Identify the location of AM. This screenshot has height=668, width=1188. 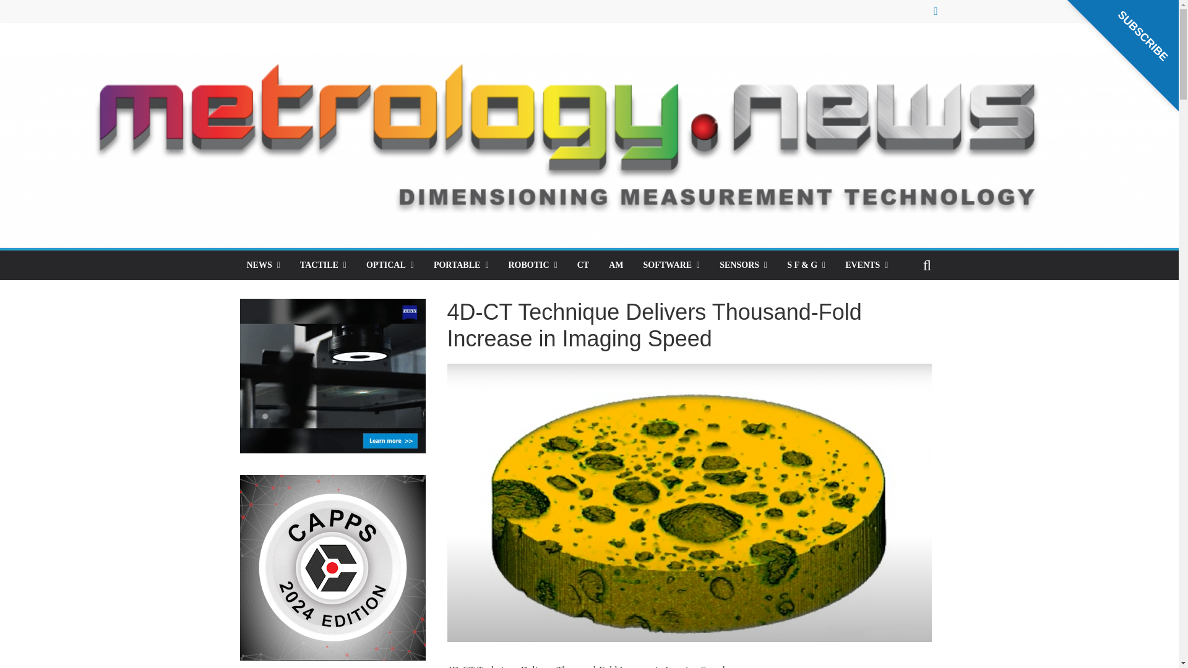
(616, 265).